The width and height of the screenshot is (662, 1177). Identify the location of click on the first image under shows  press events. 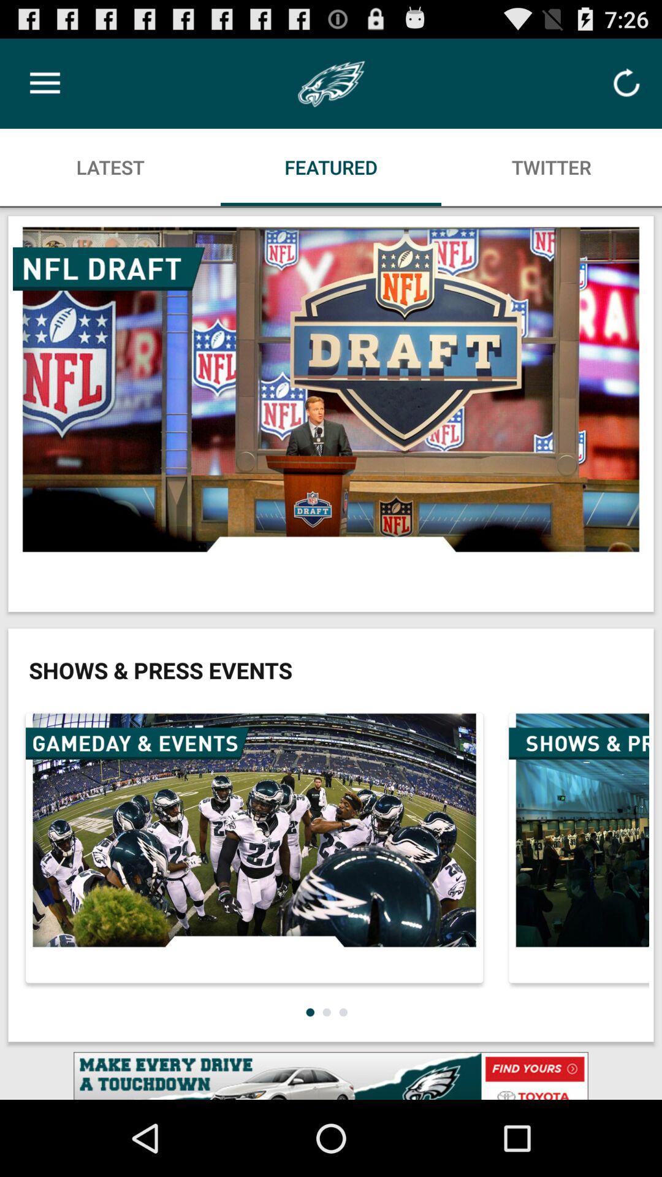
(254, 848).